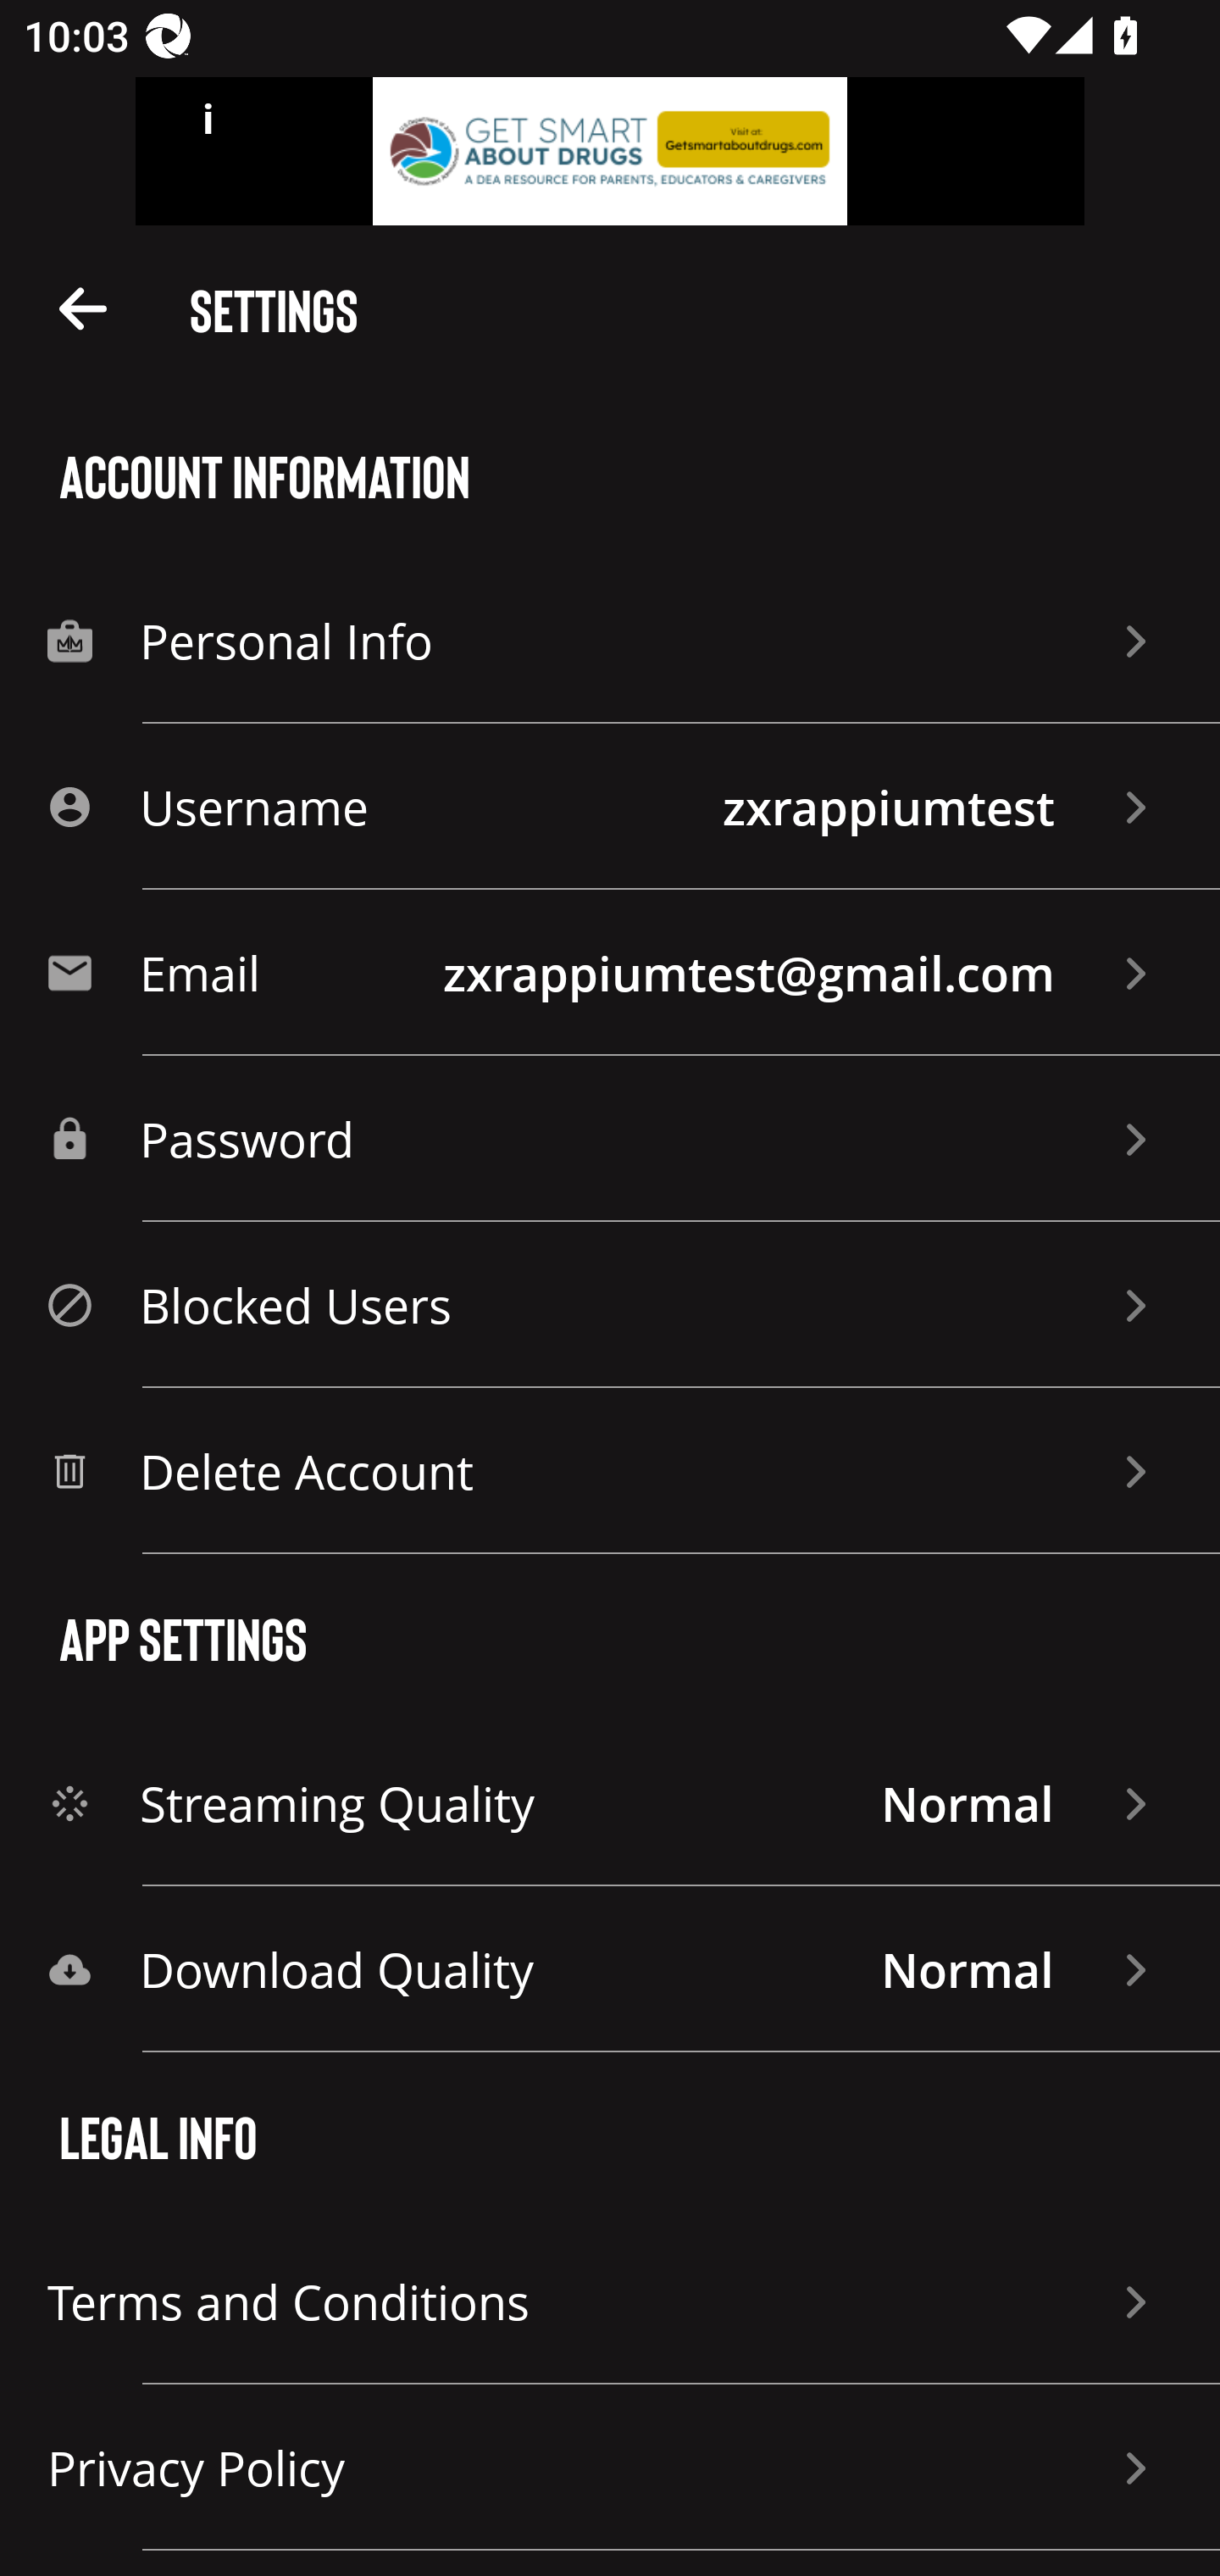 The width and height of the screenshot is (1220, 2576). I want to click on Username zxrappiumtest, so click(610, 806).